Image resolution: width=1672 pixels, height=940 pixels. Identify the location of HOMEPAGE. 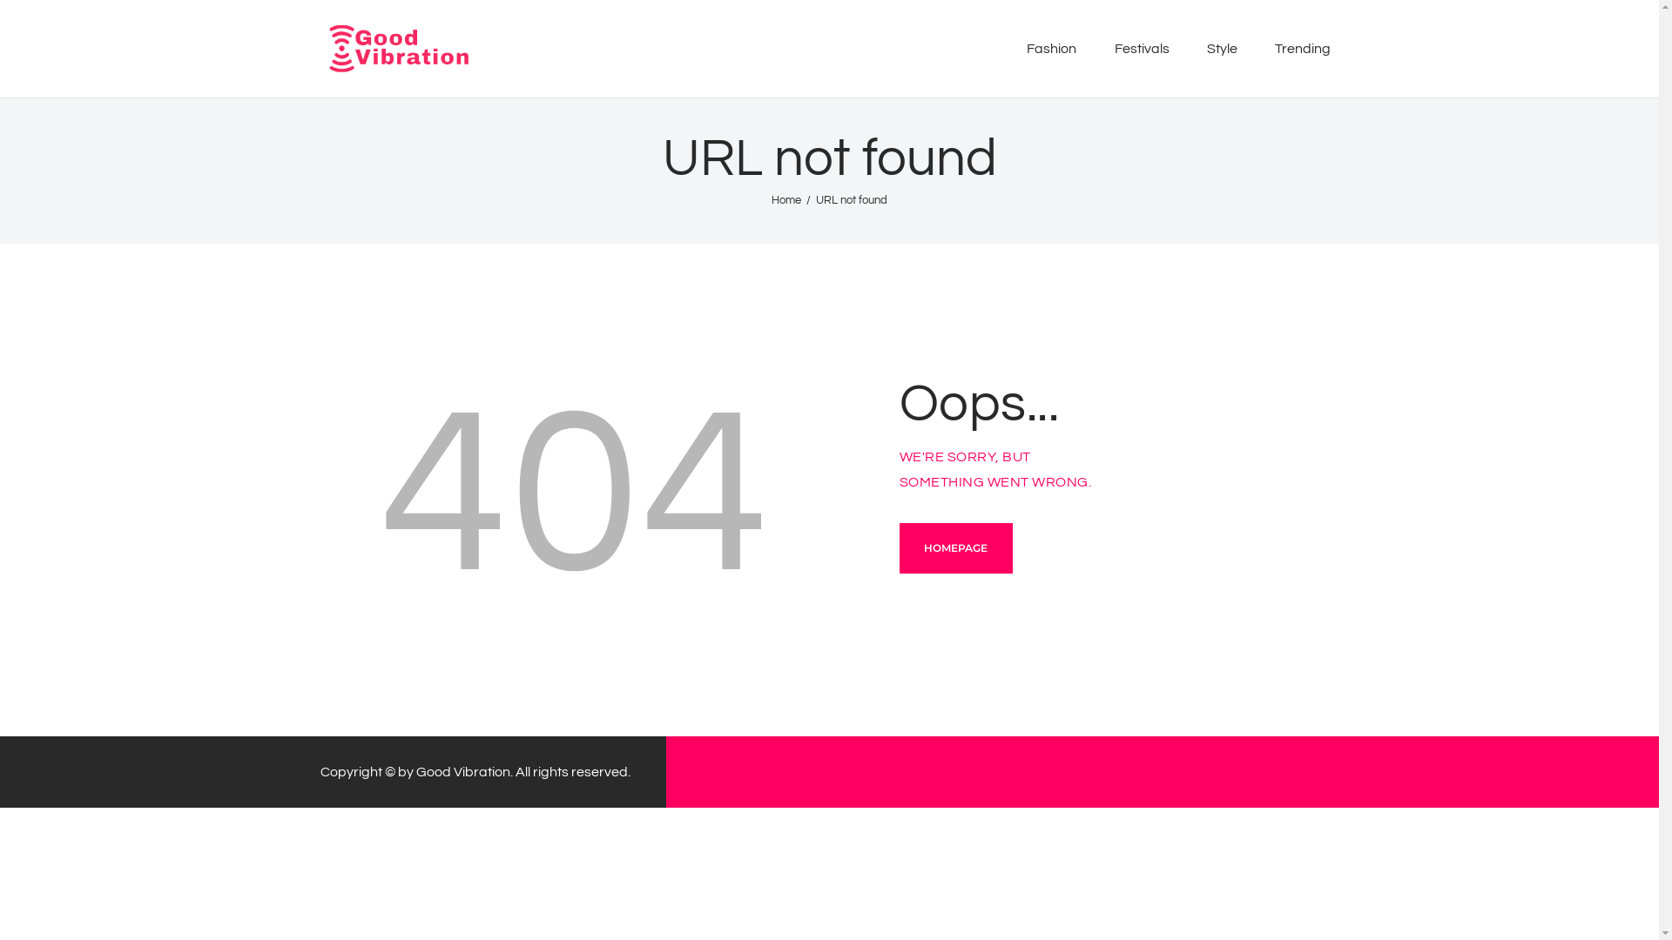
(956, 548).